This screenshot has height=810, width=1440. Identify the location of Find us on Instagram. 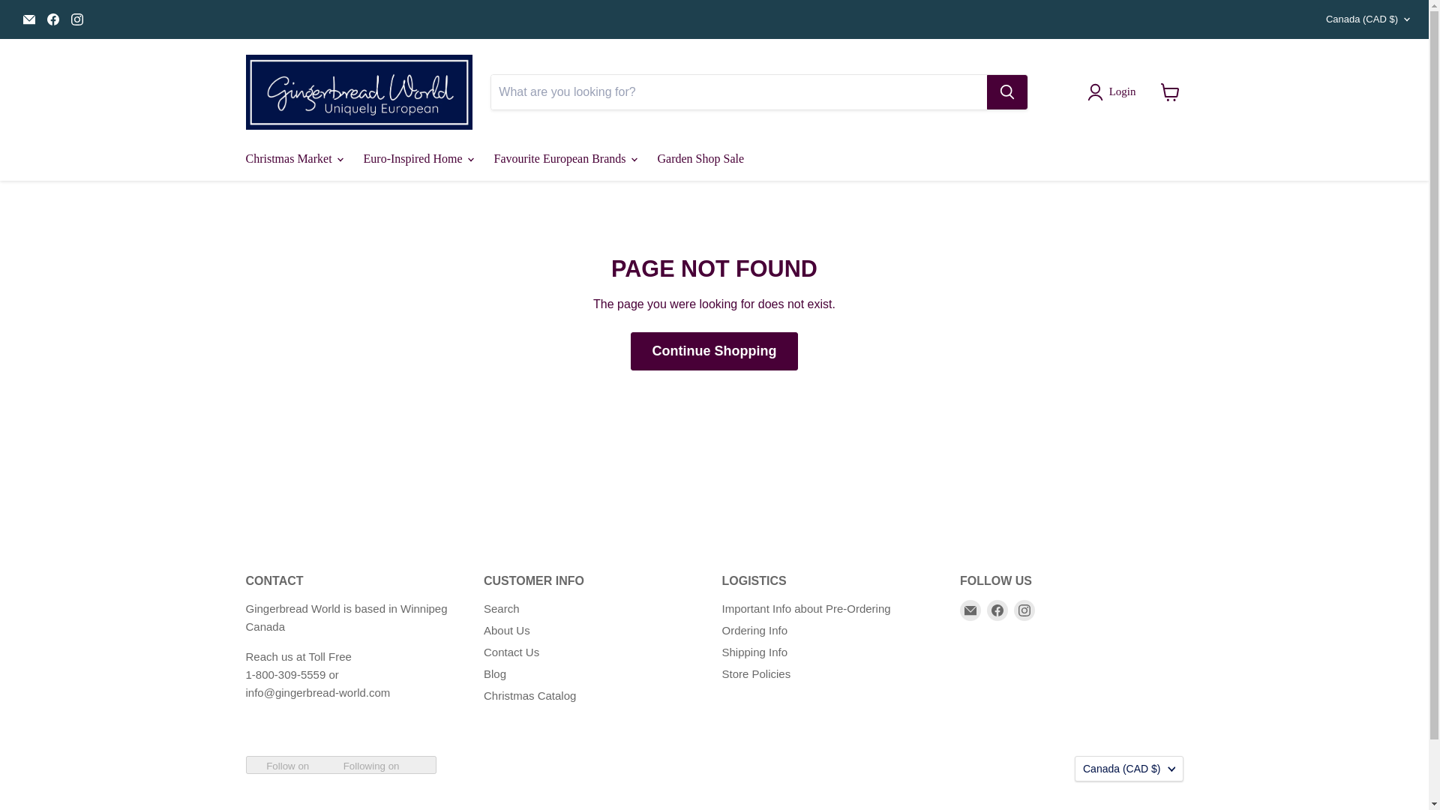
(76, 19).